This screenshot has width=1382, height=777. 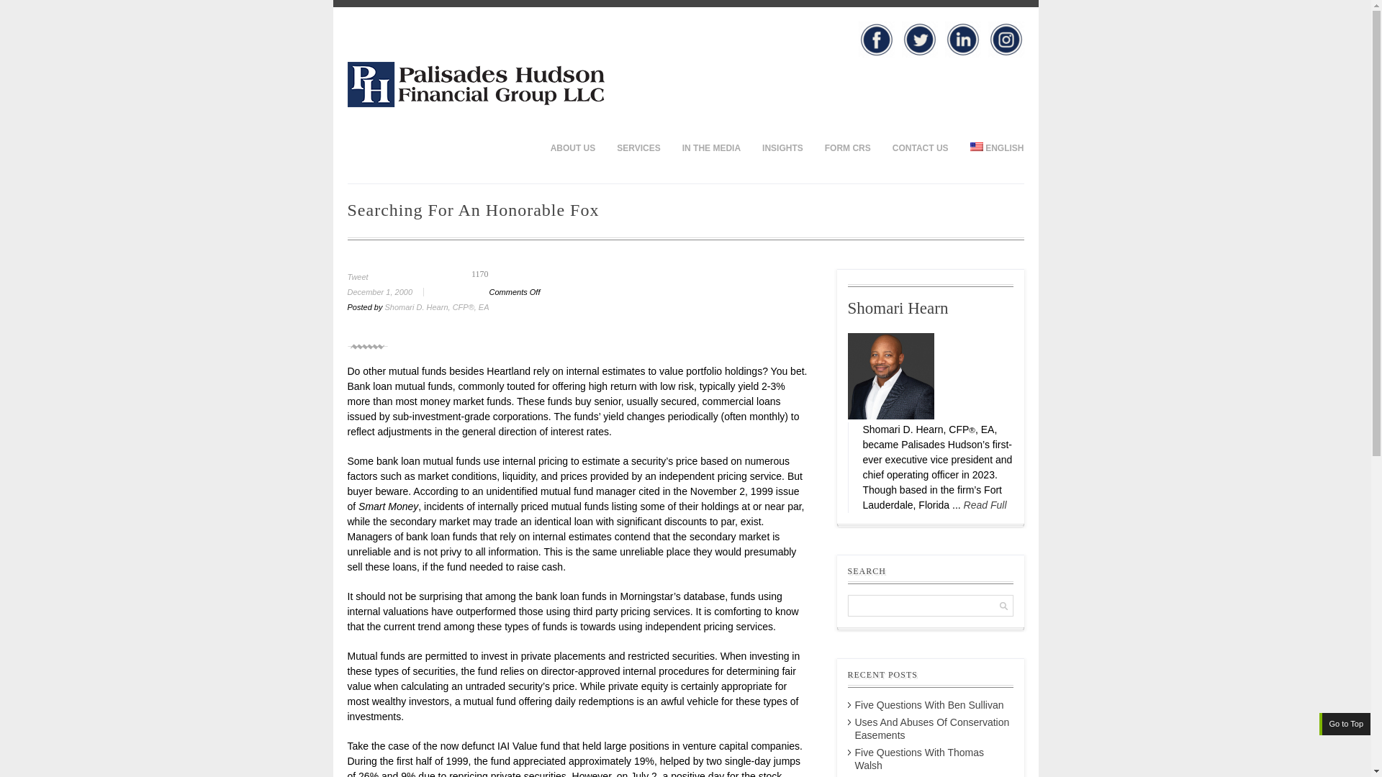 I want to click on Twitter, so click(x=918, y=39).